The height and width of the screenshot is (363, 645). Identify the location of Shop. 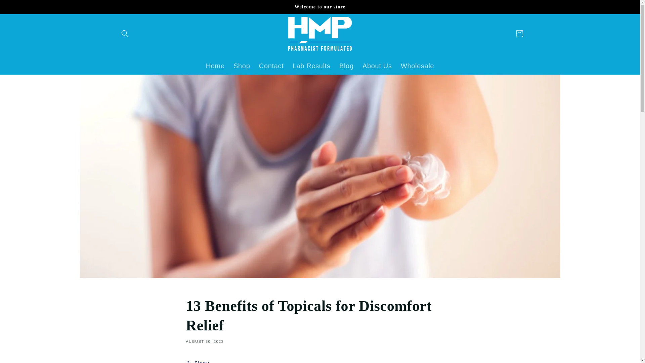
(242, 66).